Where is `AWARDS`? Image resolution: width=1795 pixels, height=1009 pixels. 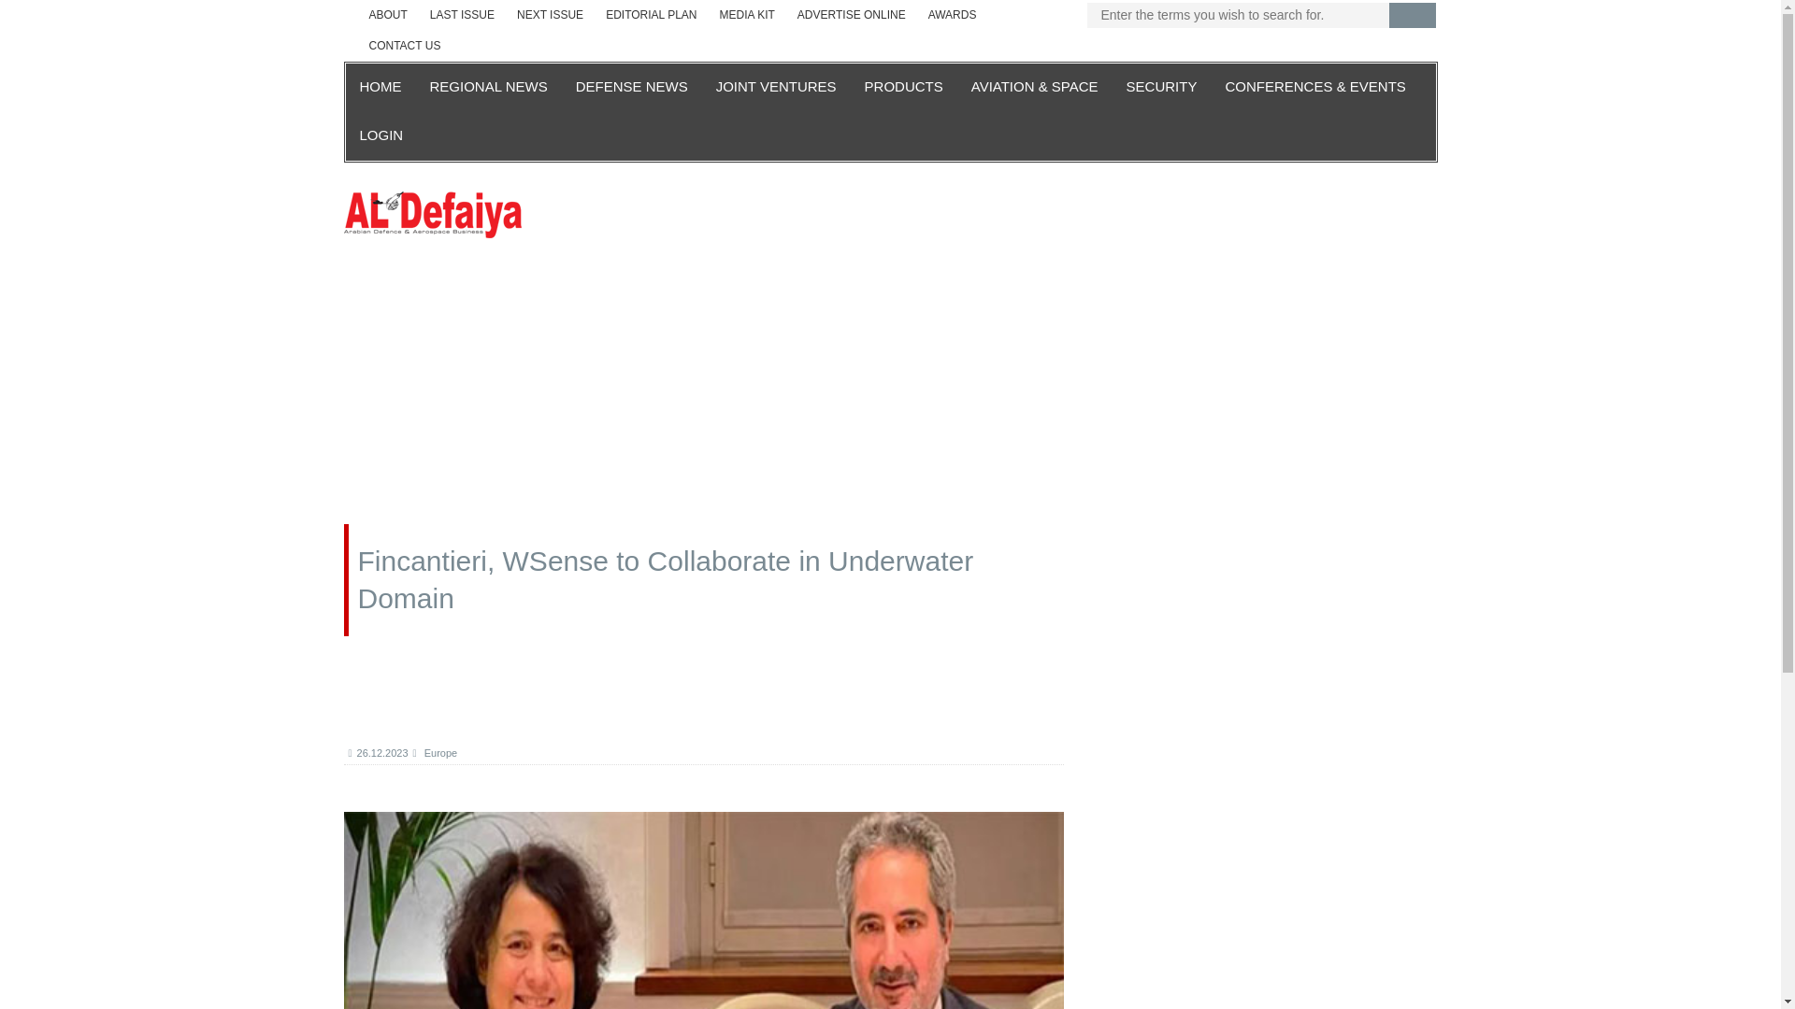
AWARDS is located at coordinates (953, 15).